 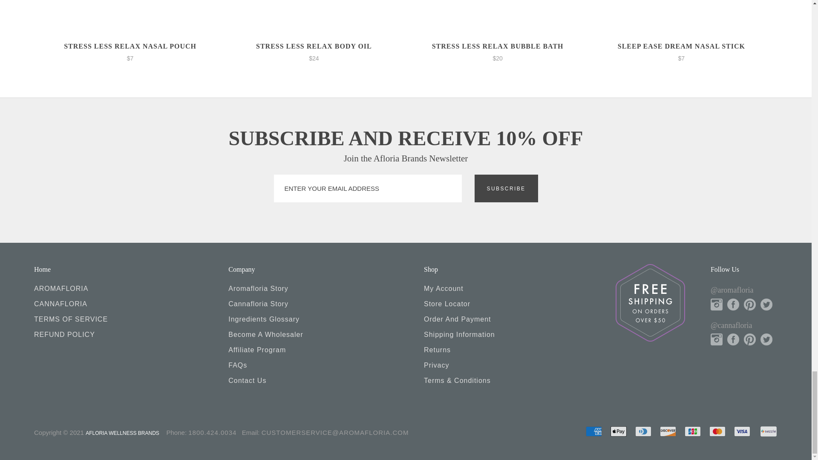 I want to click on AMERICAN EXPRESS, so click(x=594, y=431).